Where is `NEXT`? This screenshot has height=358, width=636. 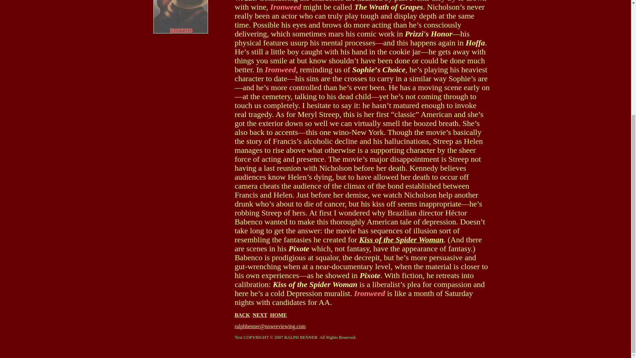 NEXT is located at coordinates (260, 315).